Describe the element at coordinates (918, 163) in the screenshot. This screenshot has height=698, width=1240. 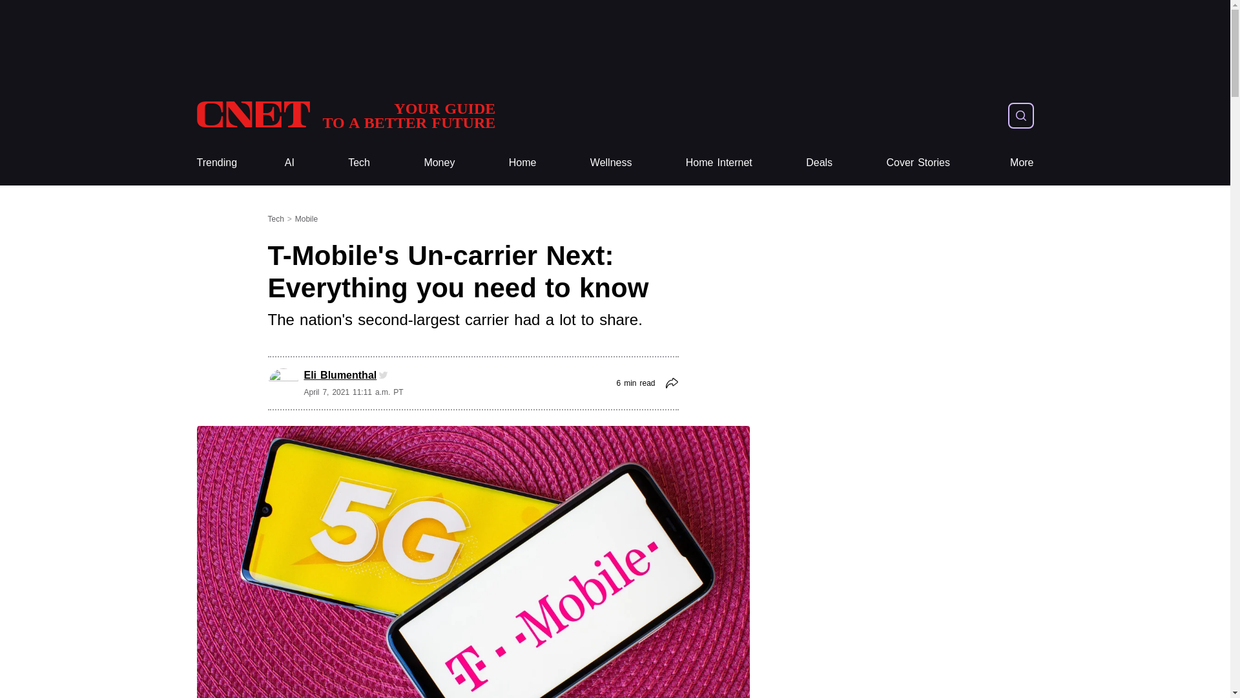
I see `Home` at that location.